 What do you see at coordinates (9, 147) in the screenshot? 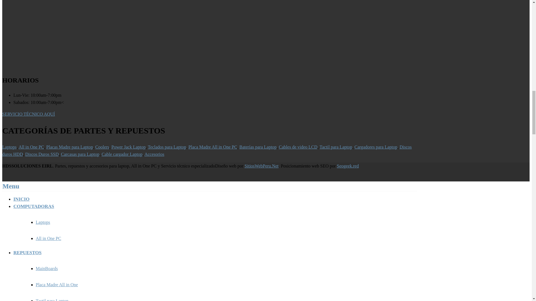
I see `Laptops` at bounding box center [9, 147].